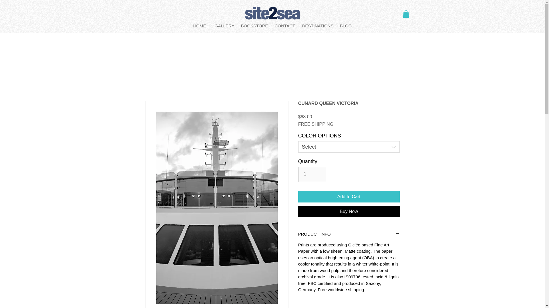 The width and height of the screenshot is (549, 308). I want to click on GALLERY, so click(223, 26).